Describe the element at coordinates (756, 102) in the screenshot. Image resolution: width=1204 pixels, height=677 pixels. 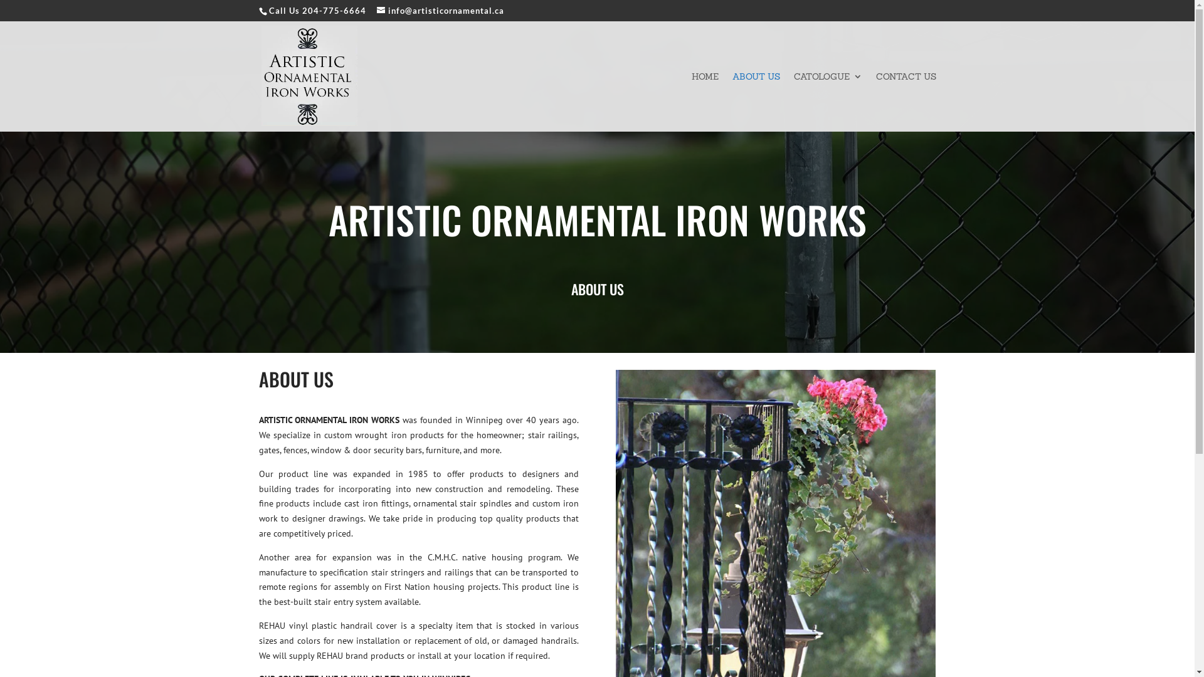
I see `ABOUT US` at that location.